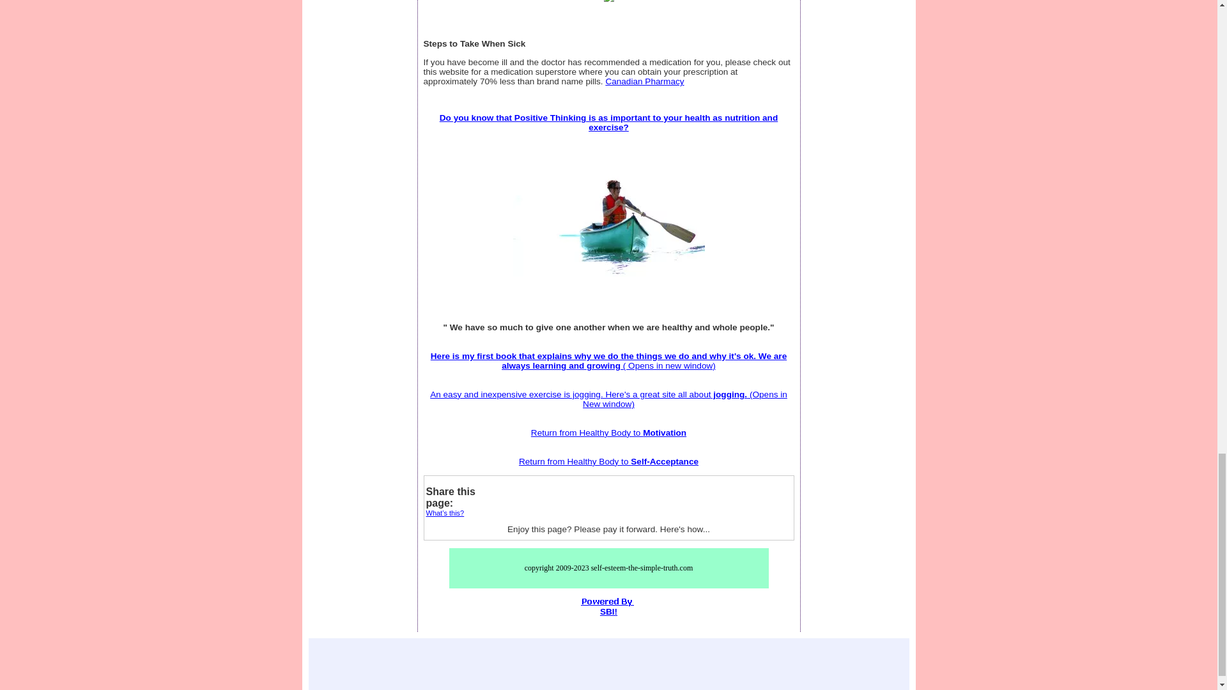  I want to click on Return from Healthy Body to Self-Acceptance, so click(608, 461).